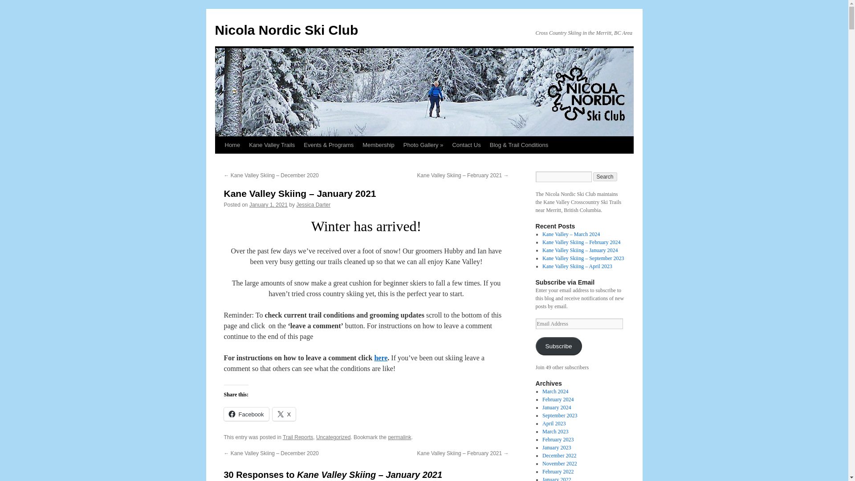 The height and width of the screenshot is (481, 855). What do you see at coordinates (268, 204) in the screenshot?
I see `January 1, 2021` at bounding box center [268, 204].